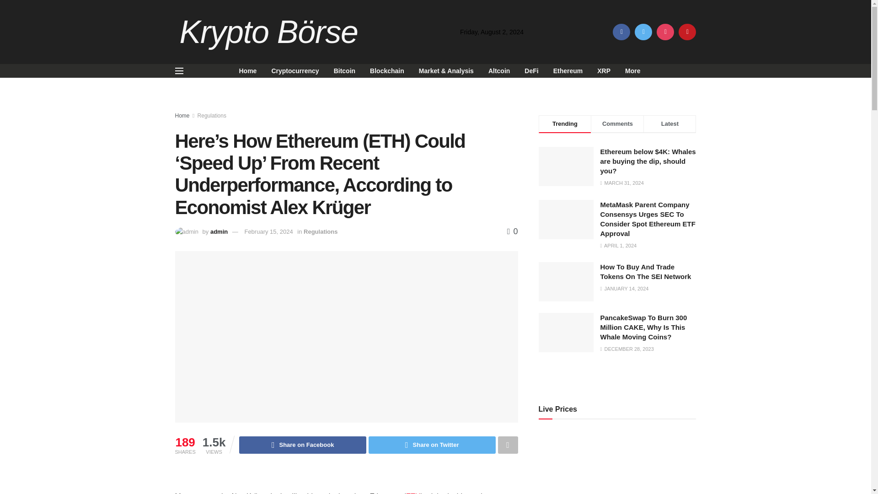 This screenshot has height=494, width=878. Describe the element at coordinates (294, 70) in the screenshot. I see `Cryptocurrency` at that location.